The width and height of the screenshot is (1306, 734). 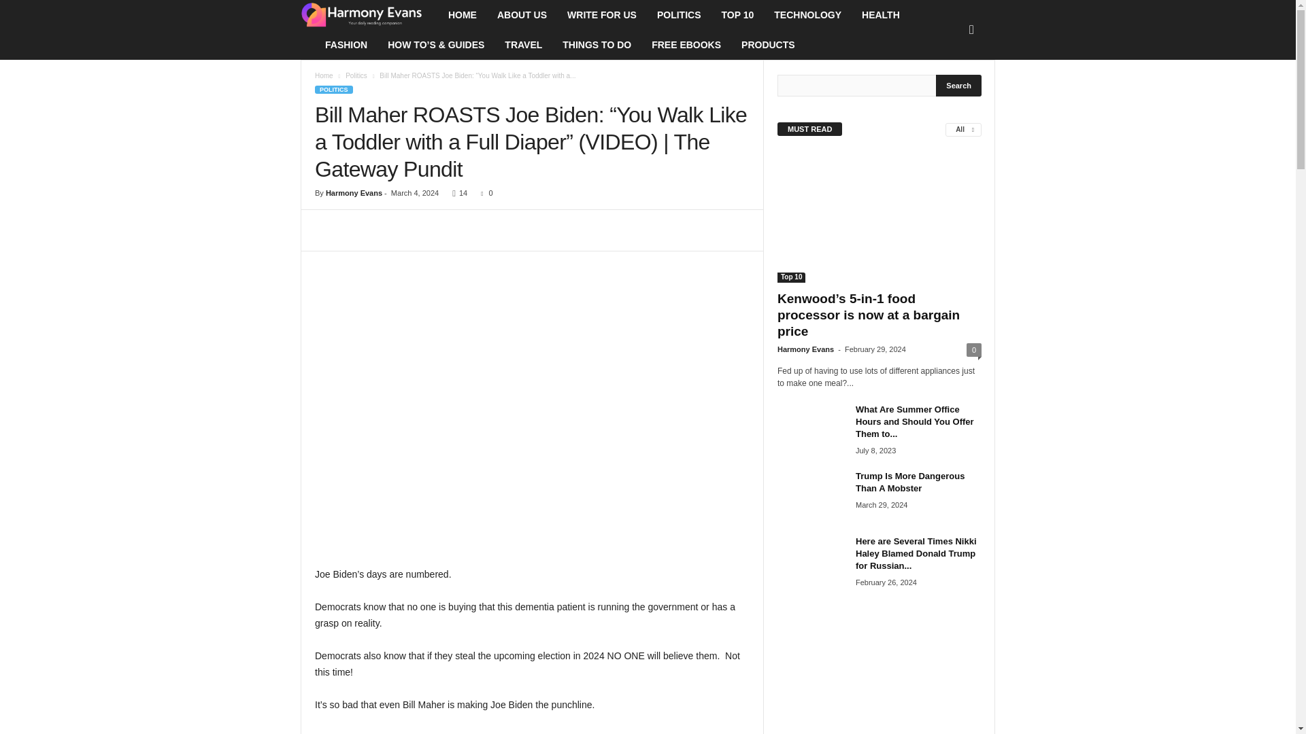 I want to click on TRAVEL, so click(x=524, y=45).